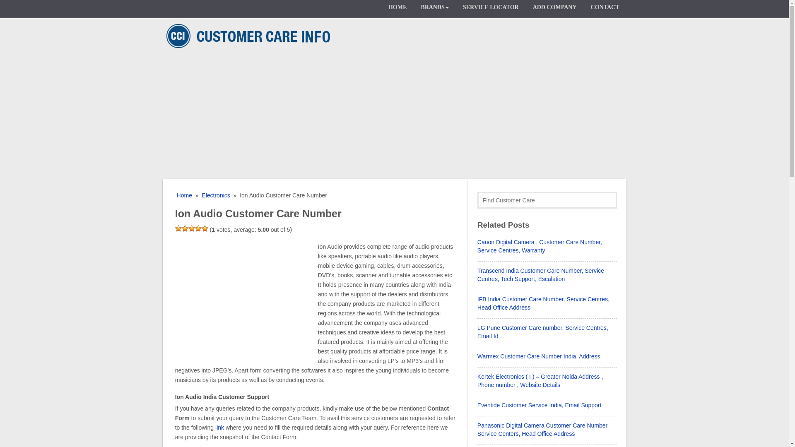 The height and width of the screenshot is (447, 795). What do you see at coordinates (490, 9) in the screenshot?
I see `SERVICE LOCATOR` at bounding box center [490, 9].